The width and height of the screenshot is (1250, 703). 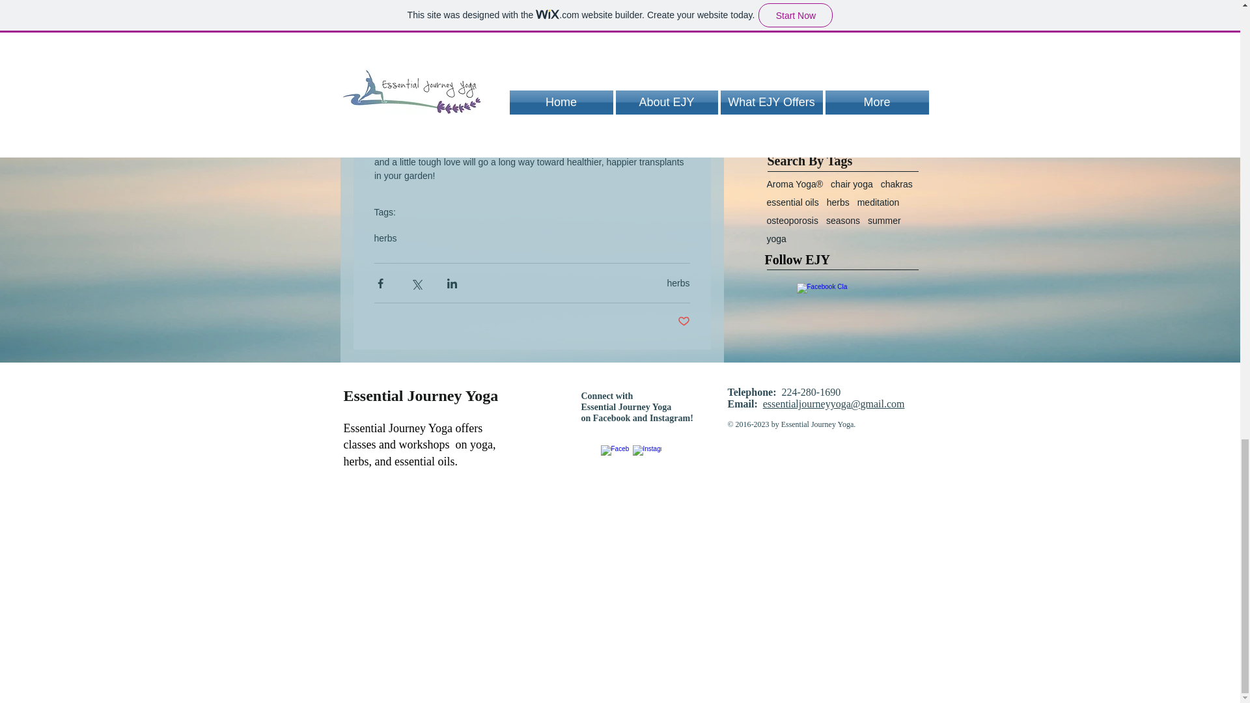 What do you see at coordinates (385, 238) in the screenshot?
I see `herbs` at bounding box center [385, 238].